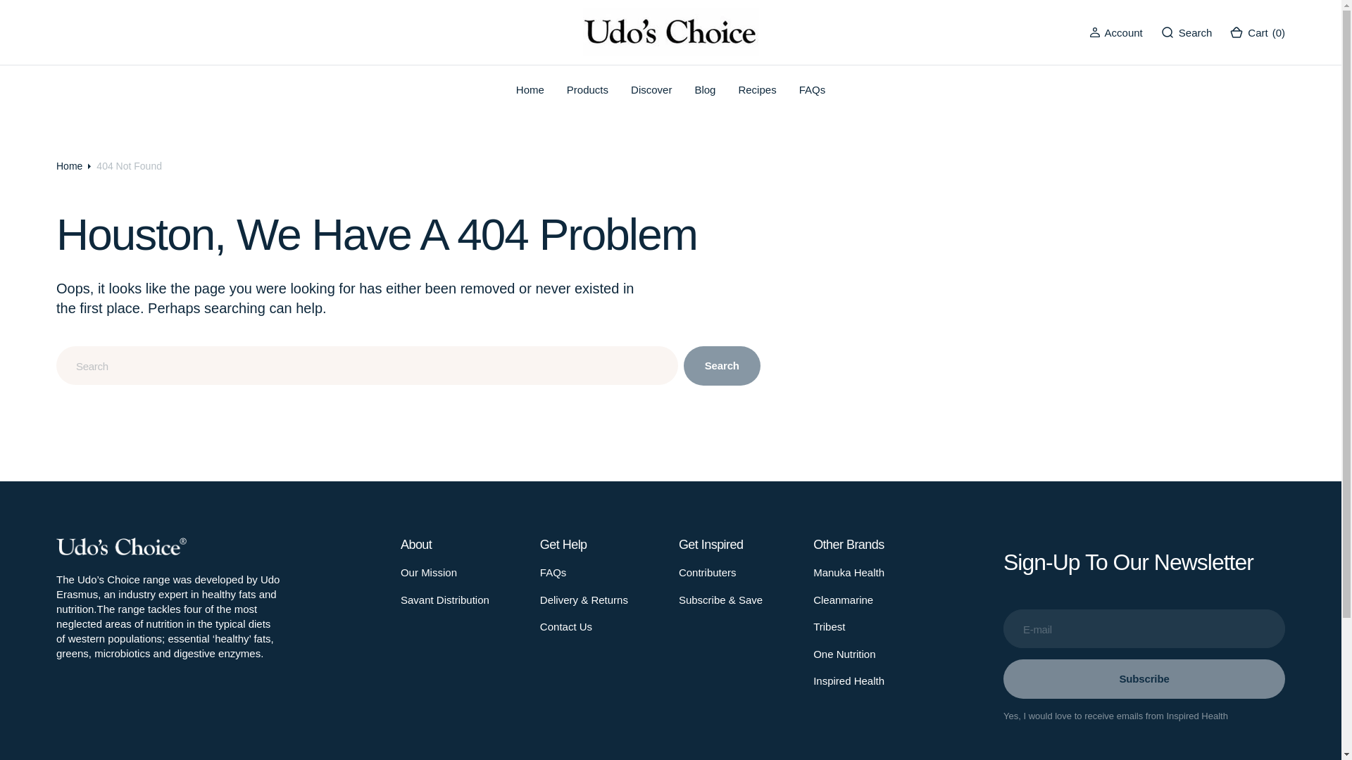 Image resolution: width=1352 pixels, height=760 pixels. Describe the element at coordinates (813, 89) in the screenshot. I see `FAQs` at that location.